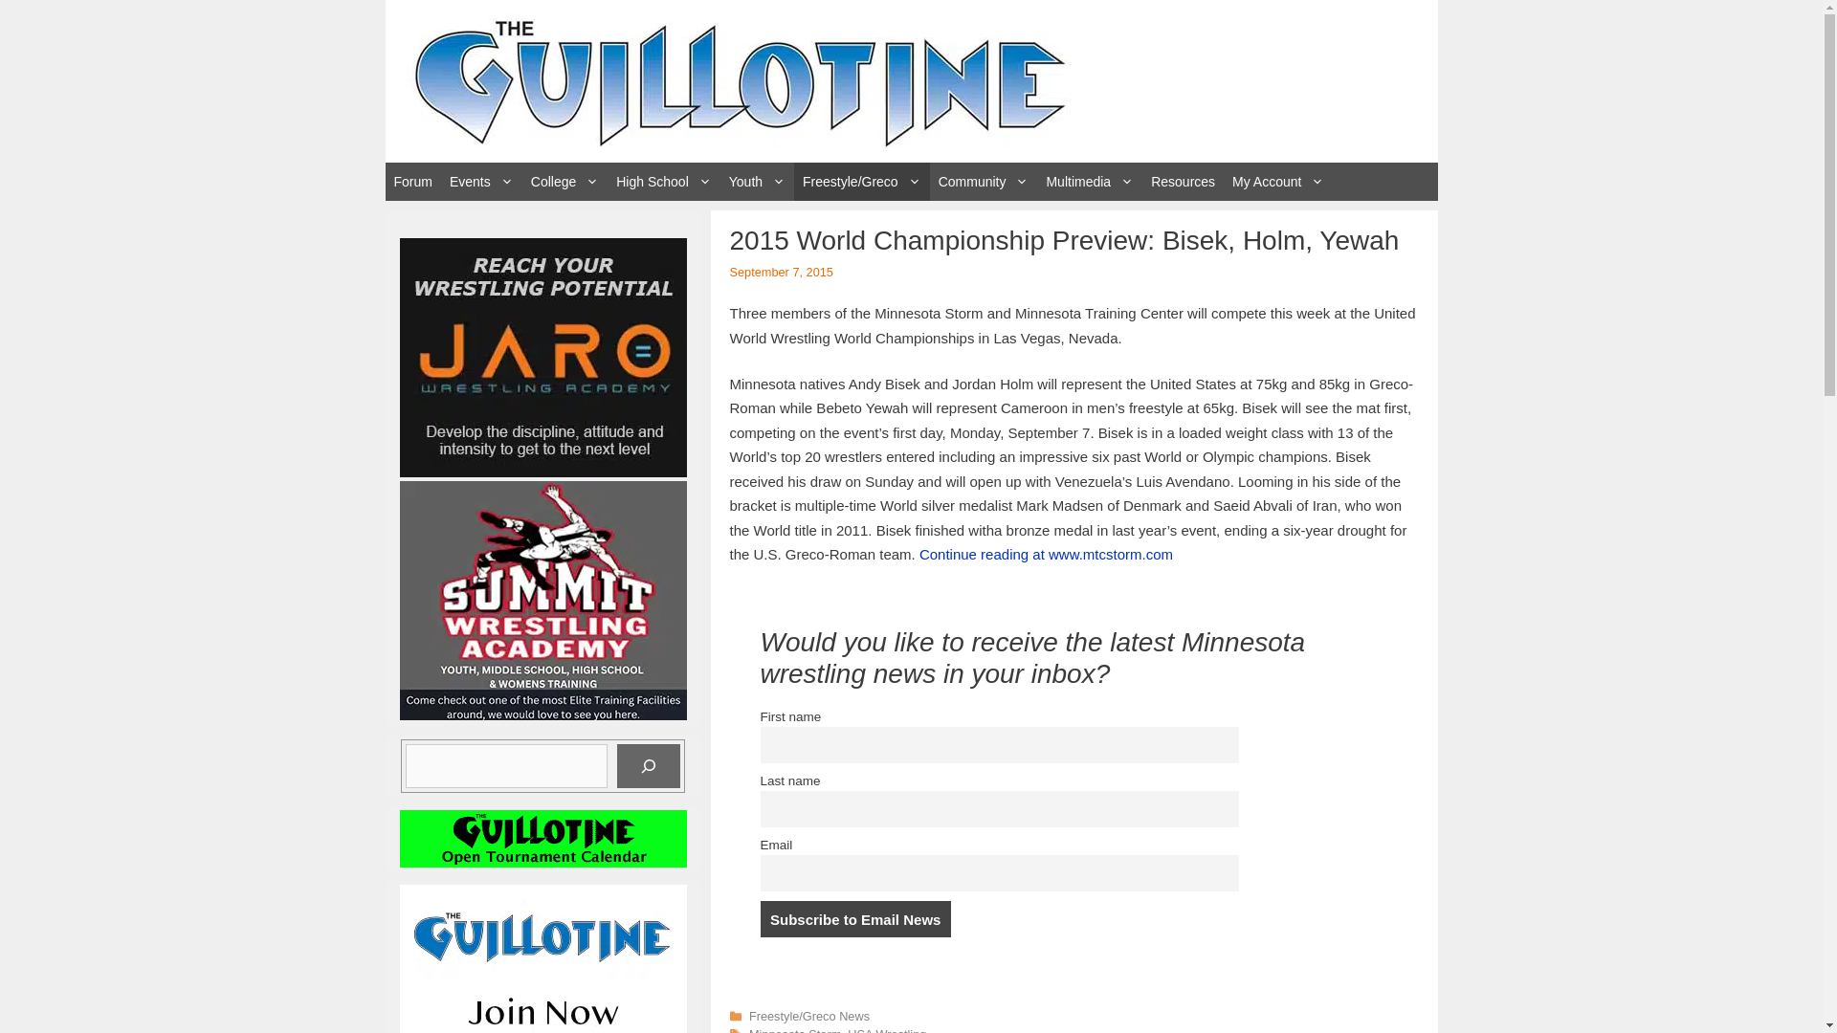 Image resolution: width=1837 pixels, height=1033 pixels. Describe the element at coordinates (411, 181) in the screenshot. I see `Forum` at that location.